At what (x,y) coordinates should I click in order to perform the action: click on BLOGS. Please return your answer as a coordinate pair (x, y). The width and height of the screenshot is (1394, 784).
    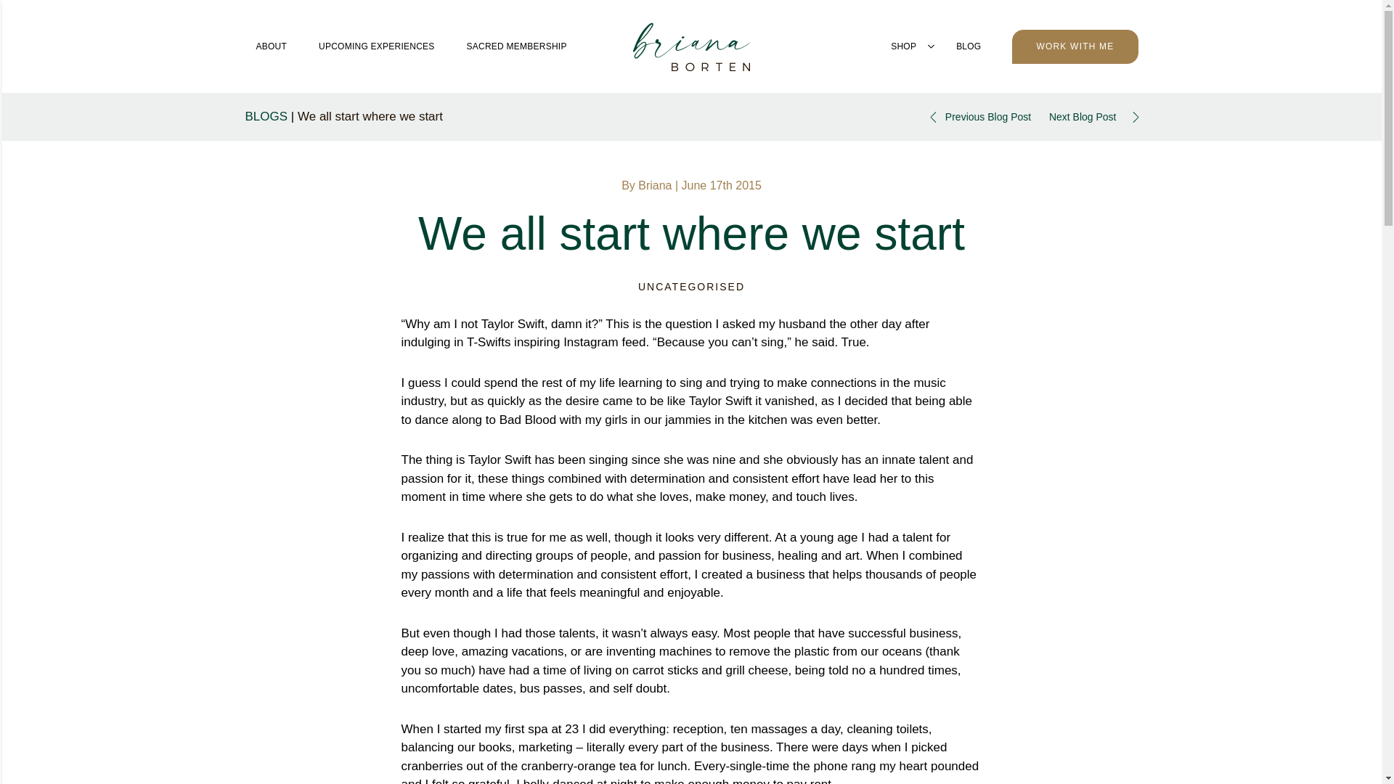
    Looking at the image, I should click on (266, 116).